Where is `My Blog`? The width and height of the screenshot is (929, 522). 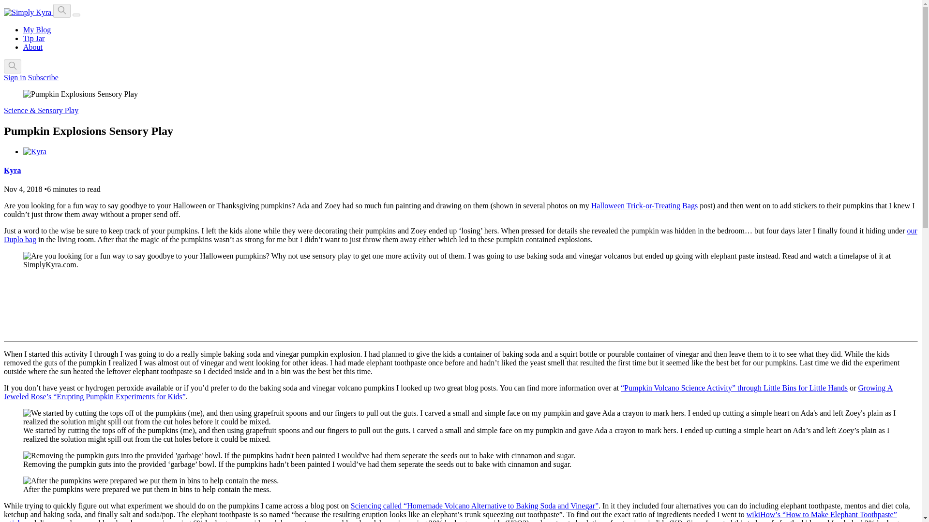 My Blog is located at coordinates (37, 29).